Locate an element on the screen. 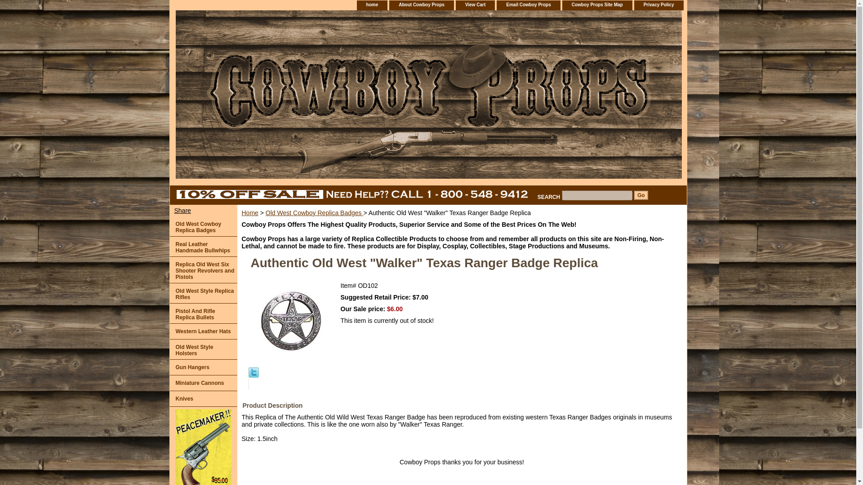 This screenshot has height=485, width=863. Replica Old West Six Shooter Revolvers and Pistols is located at coordinates (204, 270).